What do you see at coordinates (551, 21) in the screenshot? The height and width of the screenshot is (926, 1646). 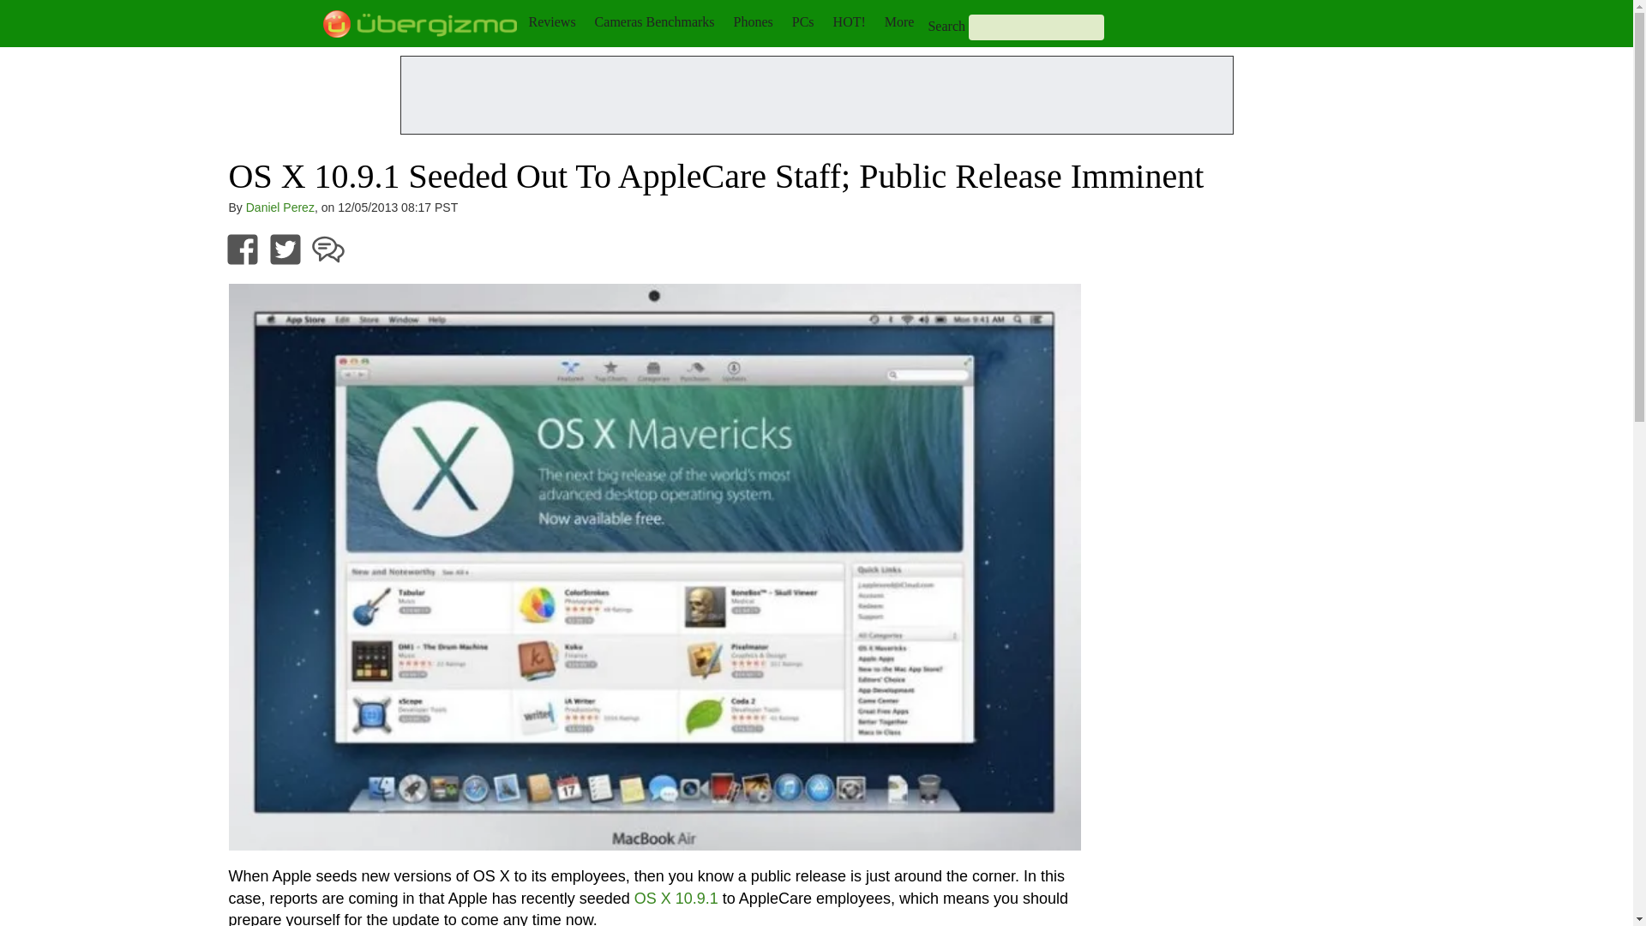 I see `Reviews` at bounding box center [551, 21].